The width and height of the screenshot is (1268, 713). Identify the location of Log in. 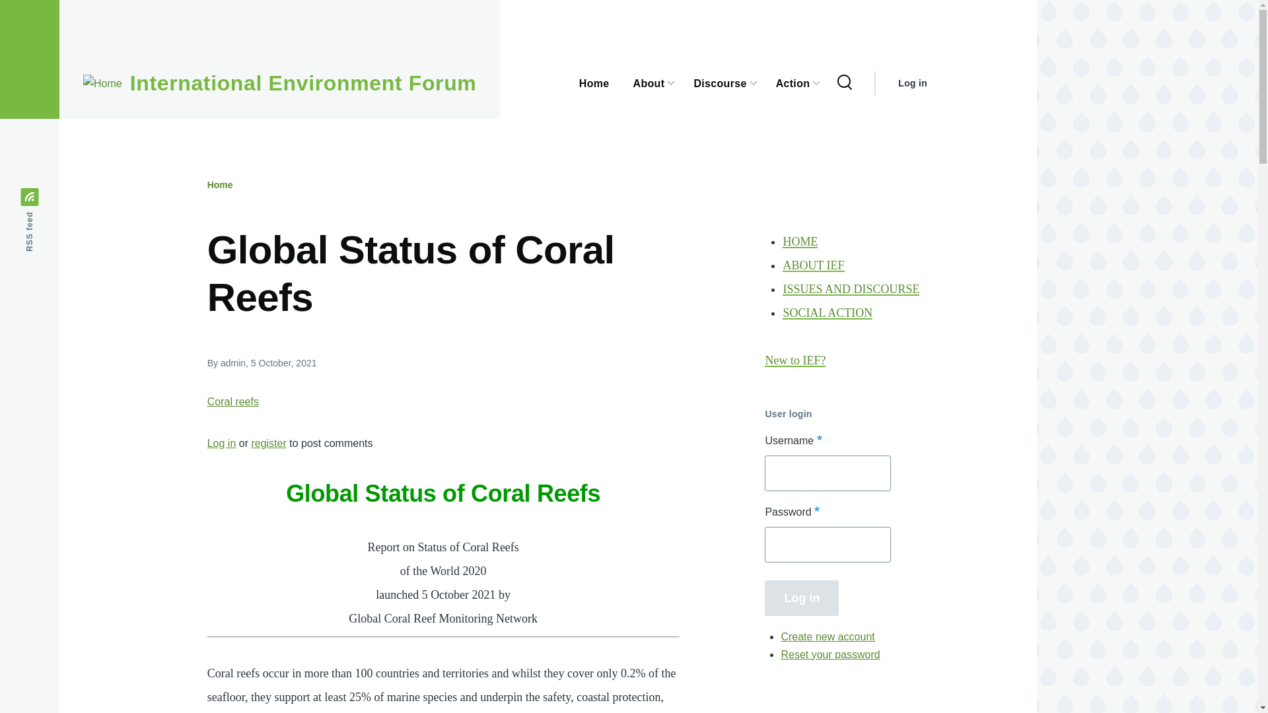
(801, 597).